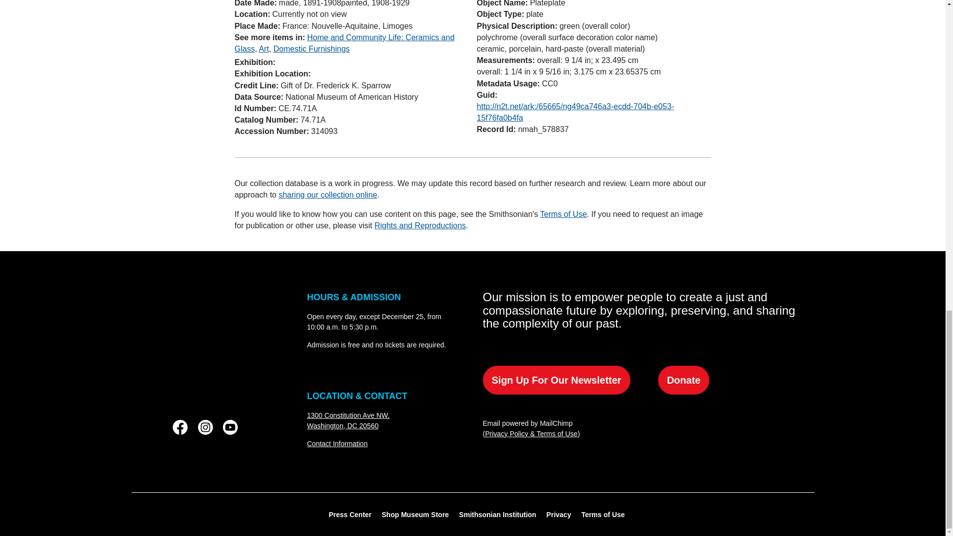  I want to click on YouTube, so click(204, 427).